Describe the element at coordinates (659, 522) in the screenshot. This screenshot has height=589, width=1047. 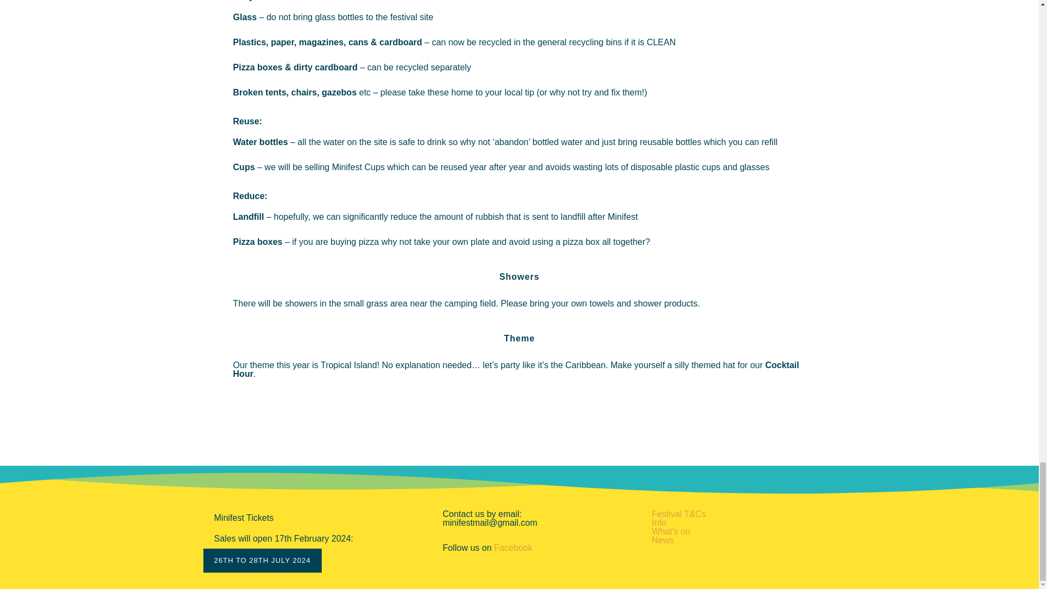
I see `Info` at that location.